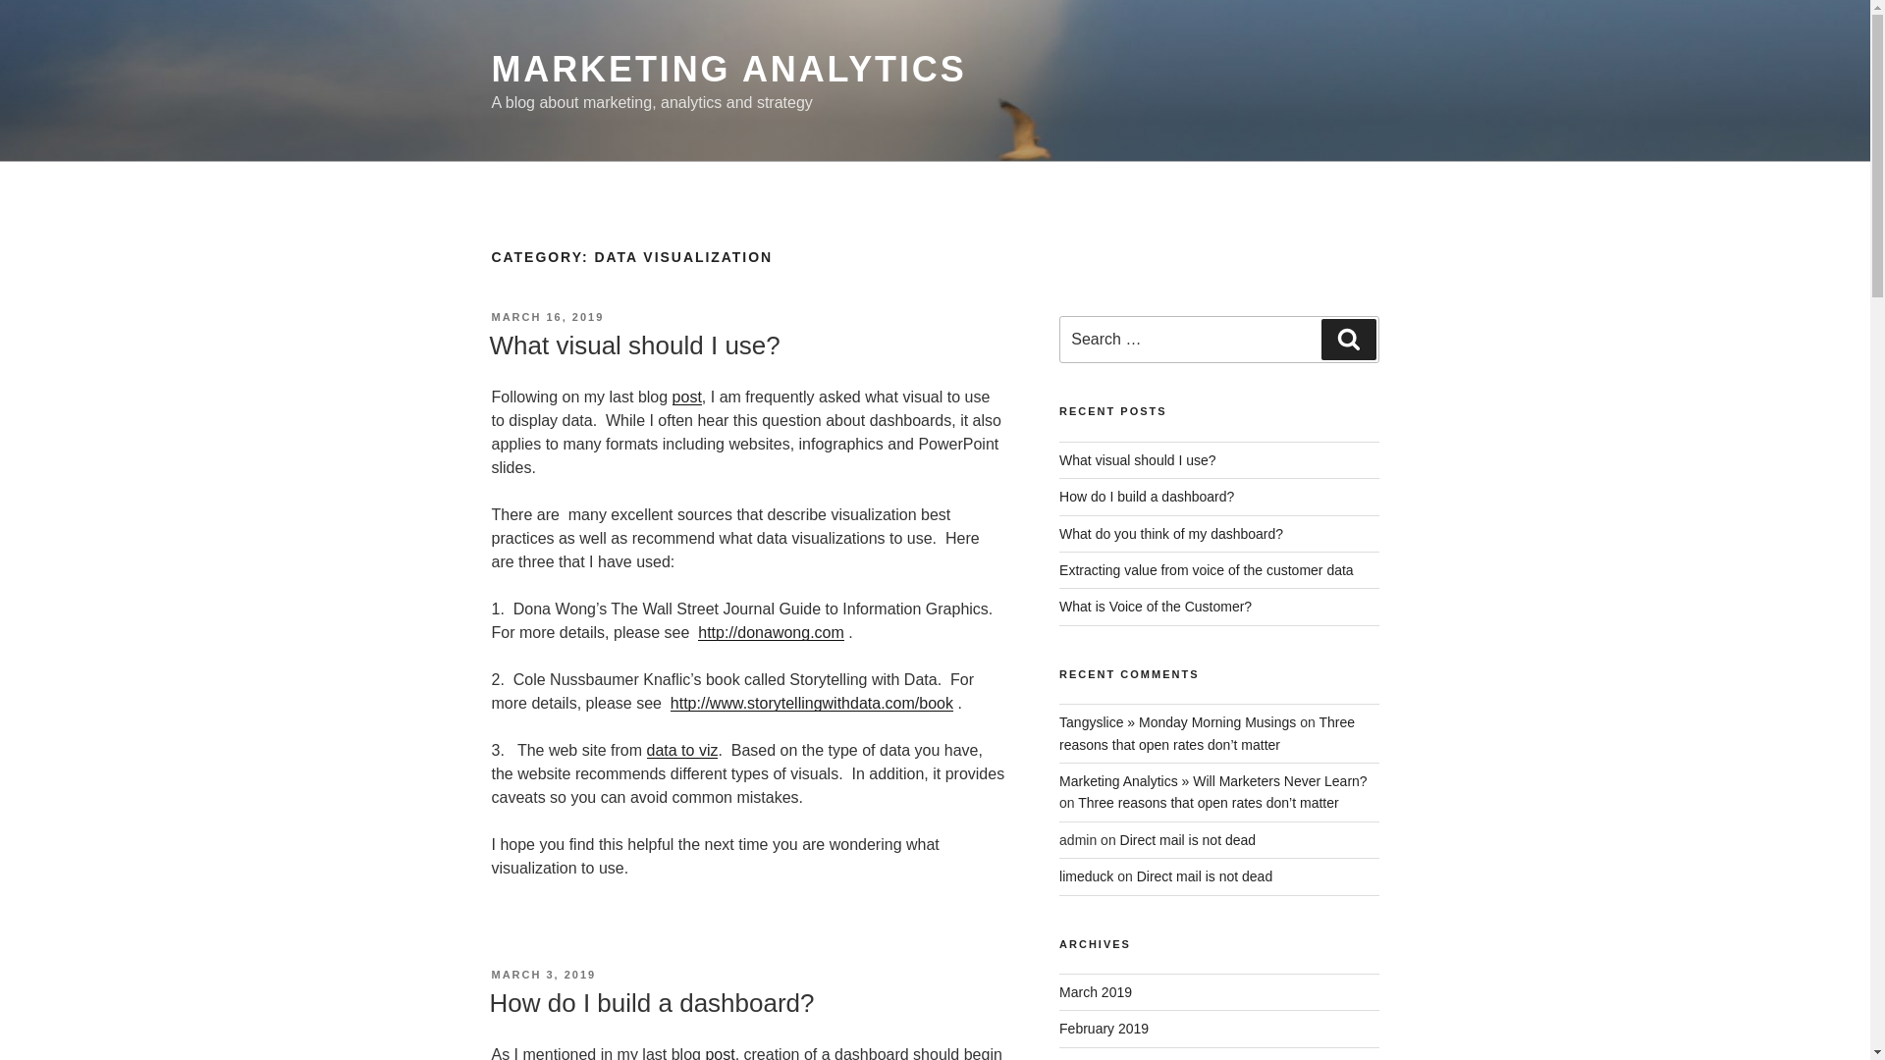 The width and height of the screenshot is (1885, 1060). What do you see at coordinates (681, 750) in the screenshot?
I see `data to viz` at bounding box center [681, 750].